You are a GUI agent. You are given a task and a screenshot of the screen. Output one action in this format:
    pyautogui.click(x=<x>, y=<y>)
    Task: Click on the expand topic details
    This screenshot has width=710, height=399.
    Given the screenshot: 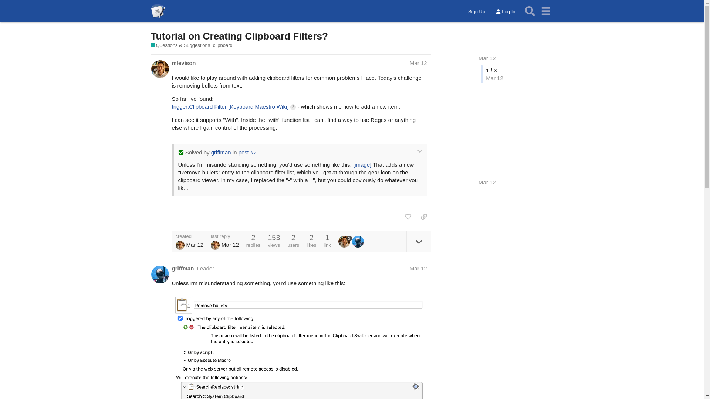 What is the action you would take?
    pyautogui.click(x=419, y=242)
    